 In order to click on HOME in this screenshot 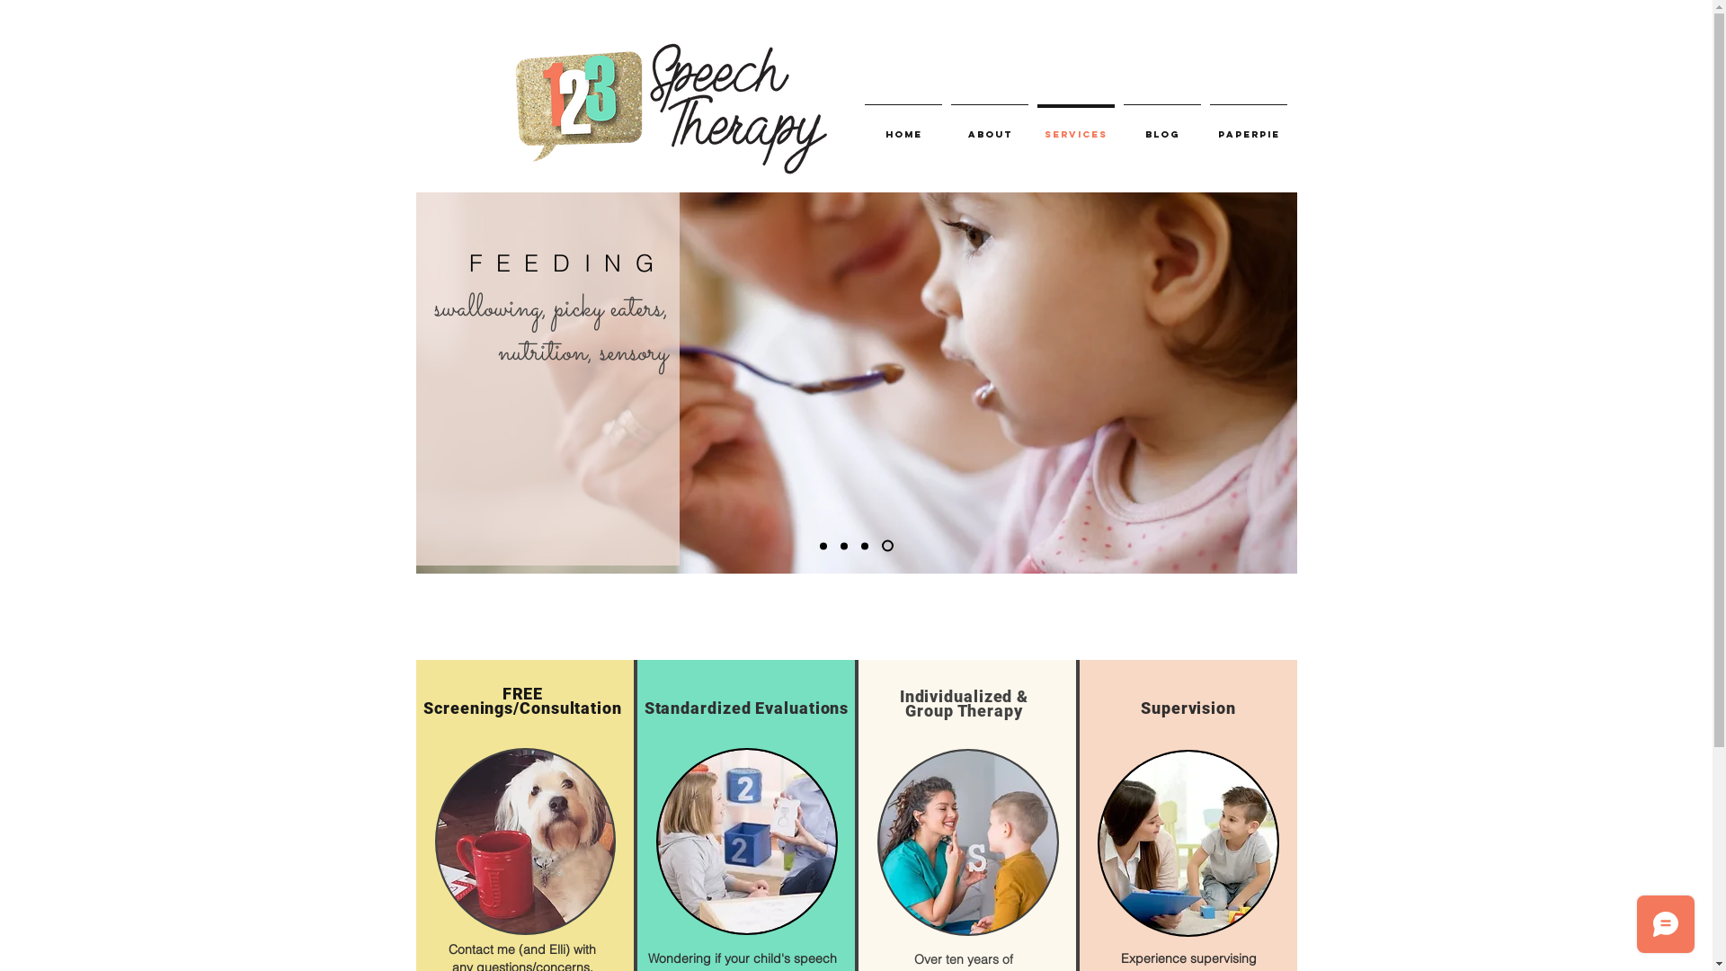, I will do `click(903, 127)`.